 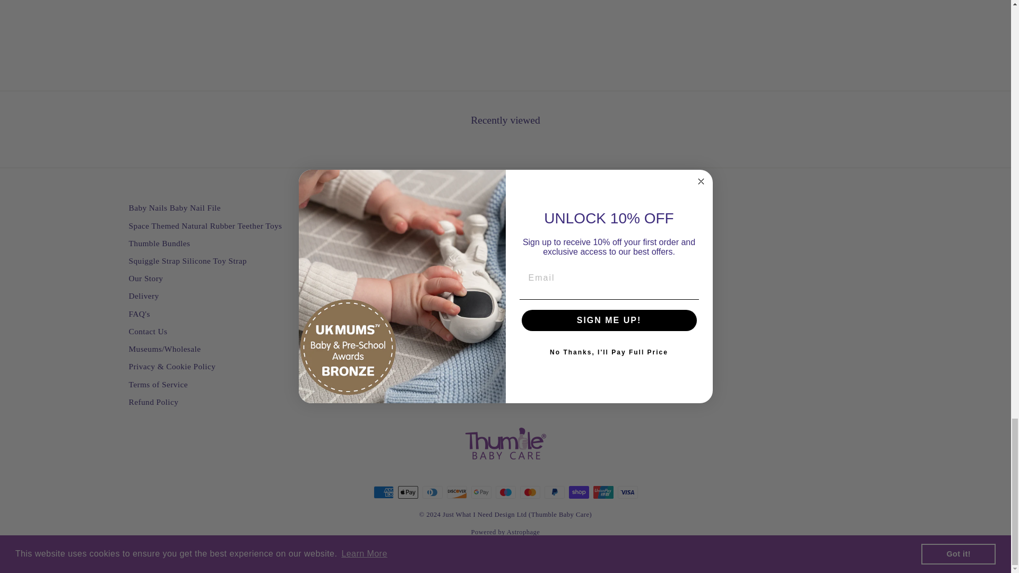 I want to click on Google Pay, so click(x=481, y=492).